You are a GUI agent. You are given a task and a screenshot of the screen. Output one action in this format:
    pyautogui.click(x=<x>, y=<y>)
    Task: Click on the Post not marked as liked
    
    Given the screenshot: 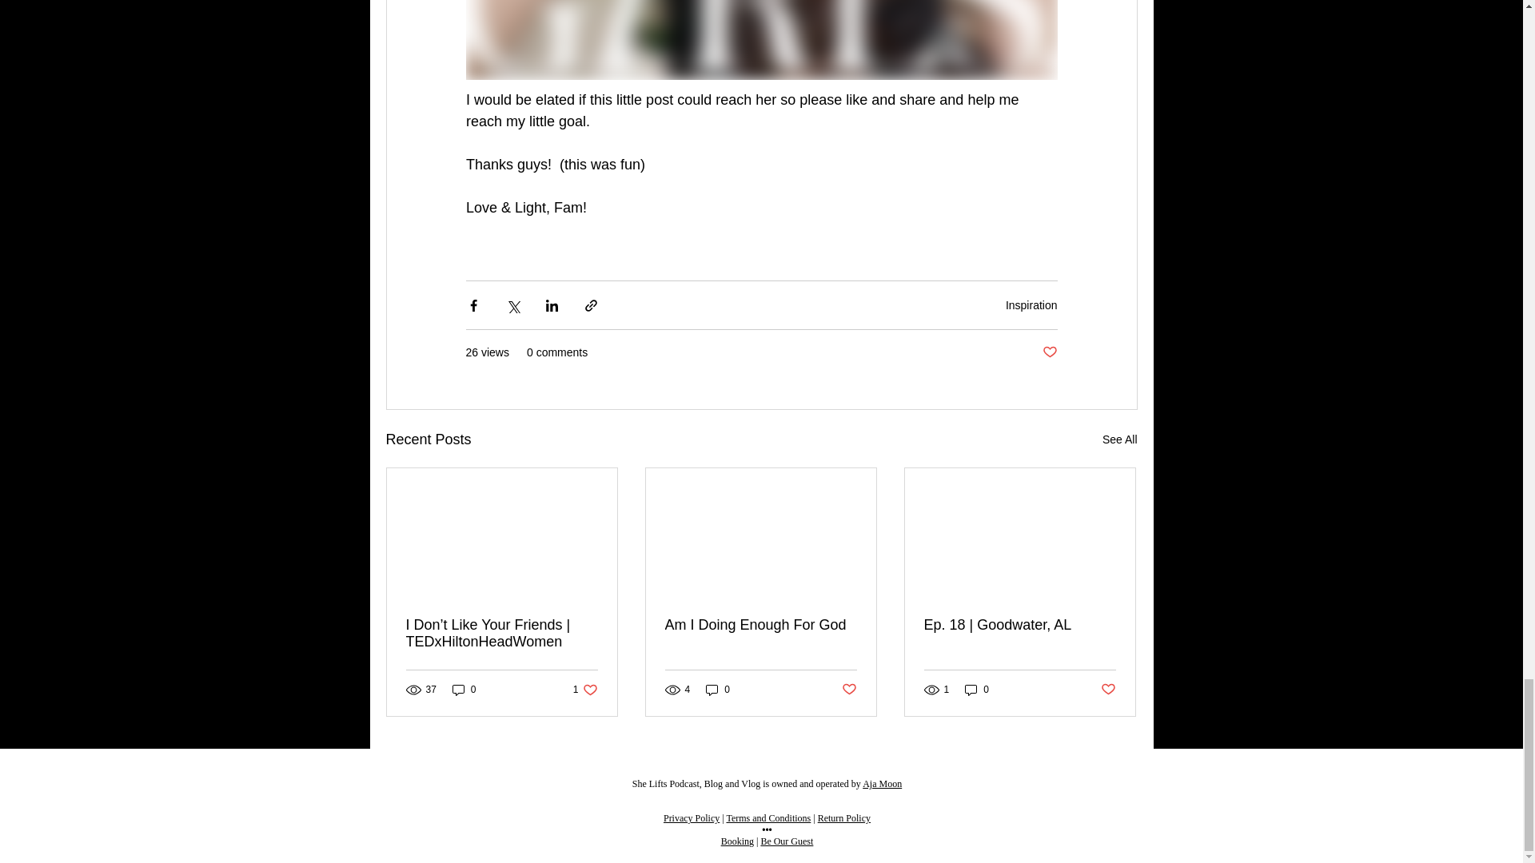 What is the action you would take?
    pyautogui.click(x=718, y=690)
    